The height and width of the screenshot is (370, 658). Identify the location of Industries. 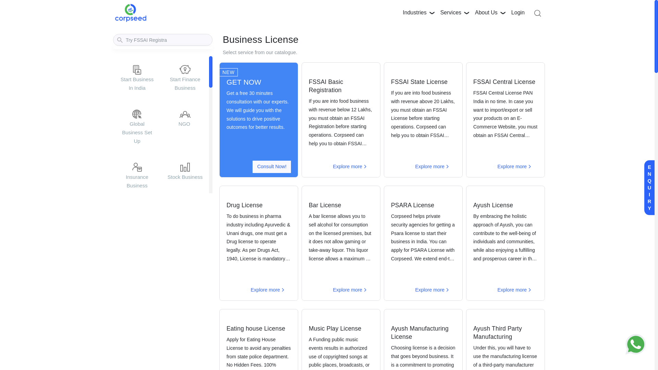
(414, 13).